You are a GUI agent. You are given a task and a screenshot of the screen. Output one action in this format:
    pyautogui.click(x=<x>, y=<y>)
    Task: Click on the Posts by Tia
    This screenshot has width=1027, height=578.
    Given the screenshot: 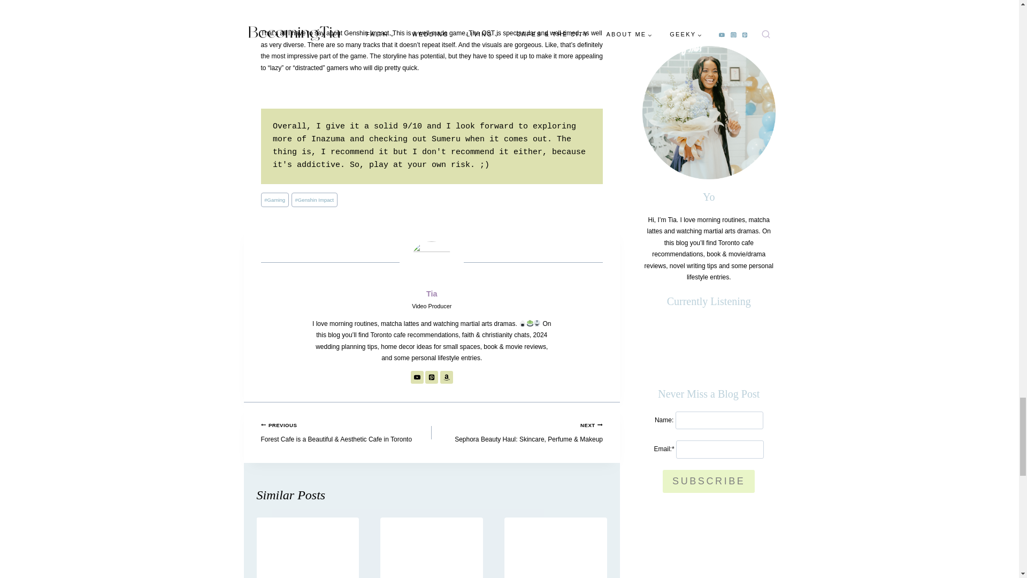 What is the action you would take?
    pyautogui.click(x=431, y=294)
    